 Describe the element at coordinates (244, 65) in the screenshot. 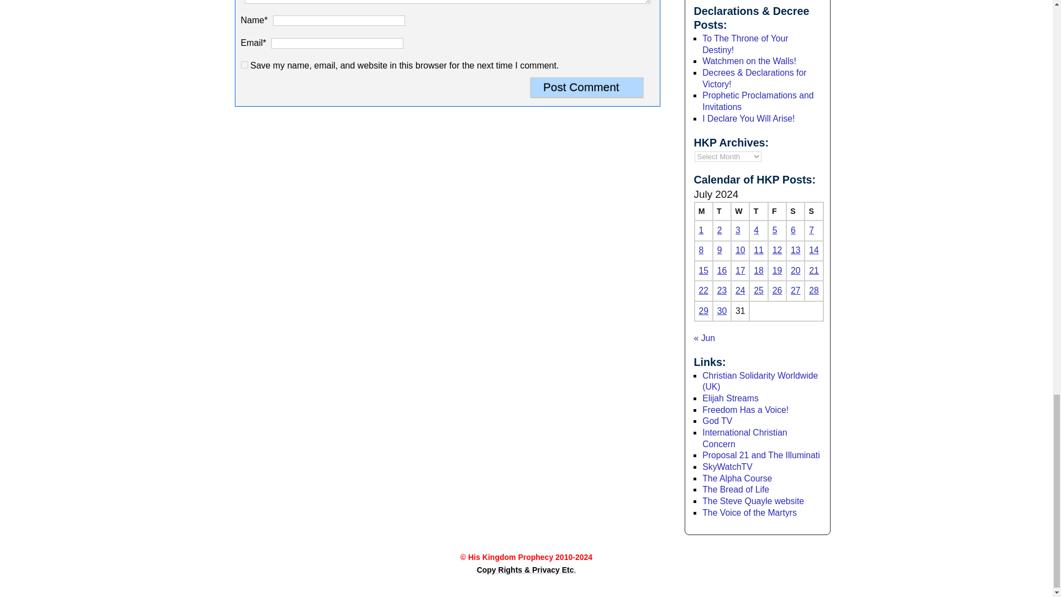

I see `yes` at that location.